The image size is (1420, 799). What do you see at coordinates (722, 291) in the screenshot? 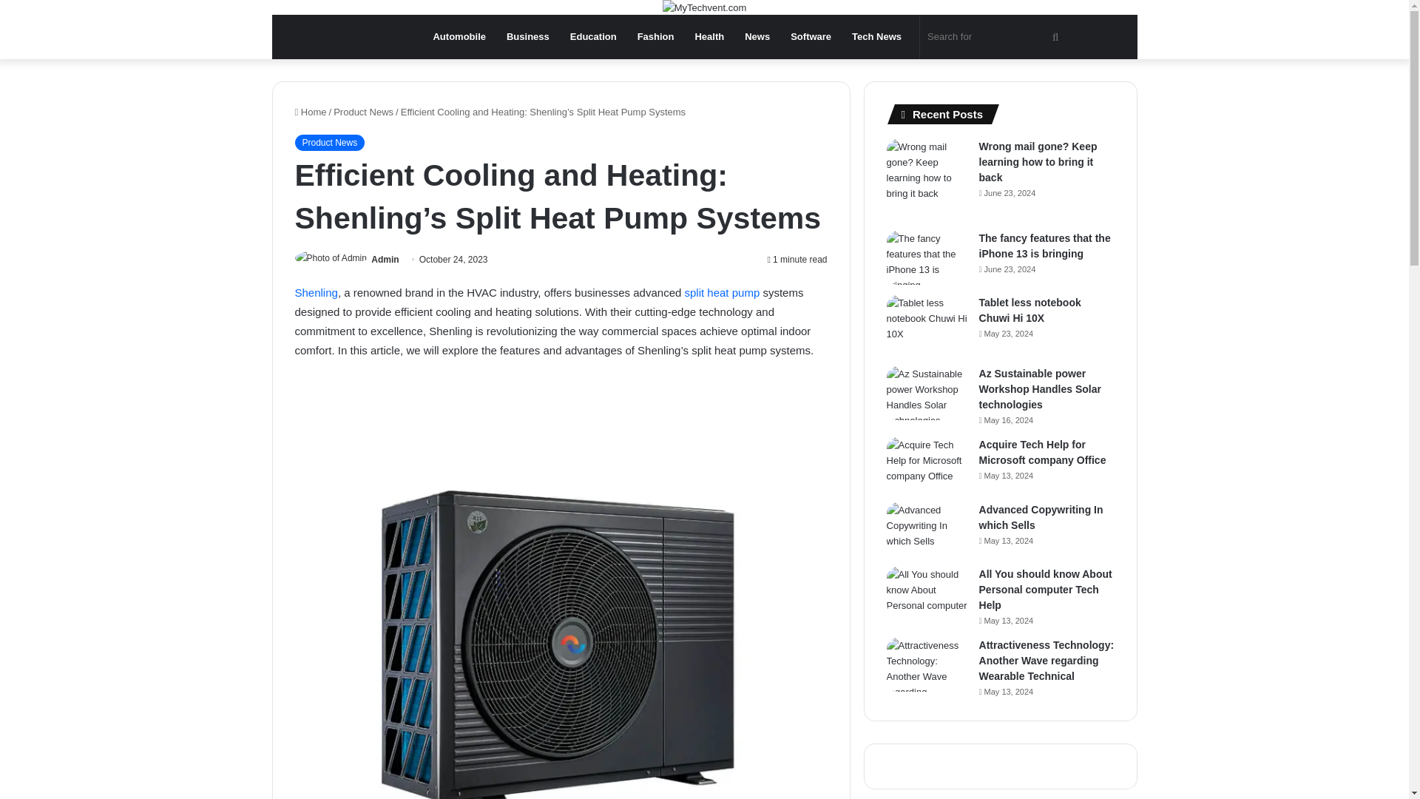
I see `split heat pump` at bounding box center [722, 291].